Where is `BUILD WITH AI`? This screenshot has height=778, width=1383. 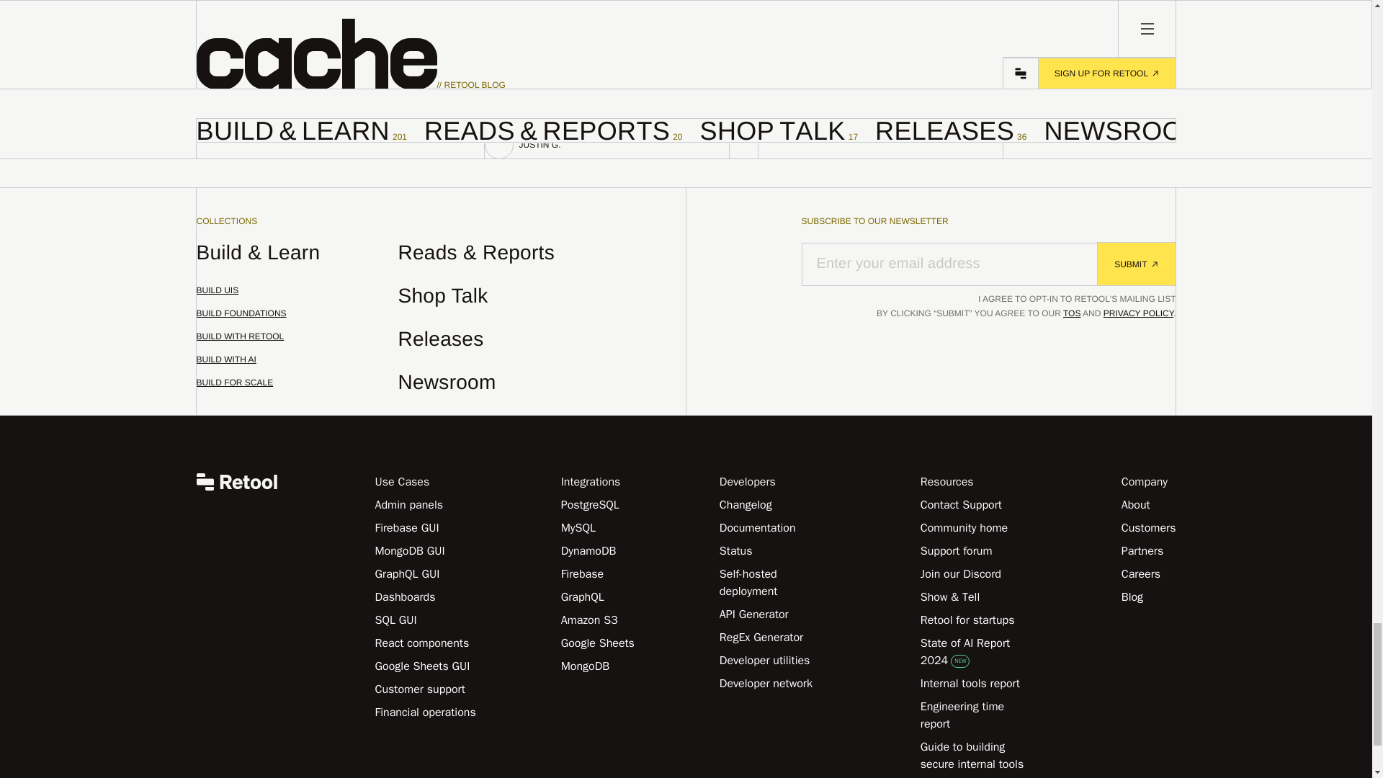 BUILD WITH AI is located at coordinates (880, 68).